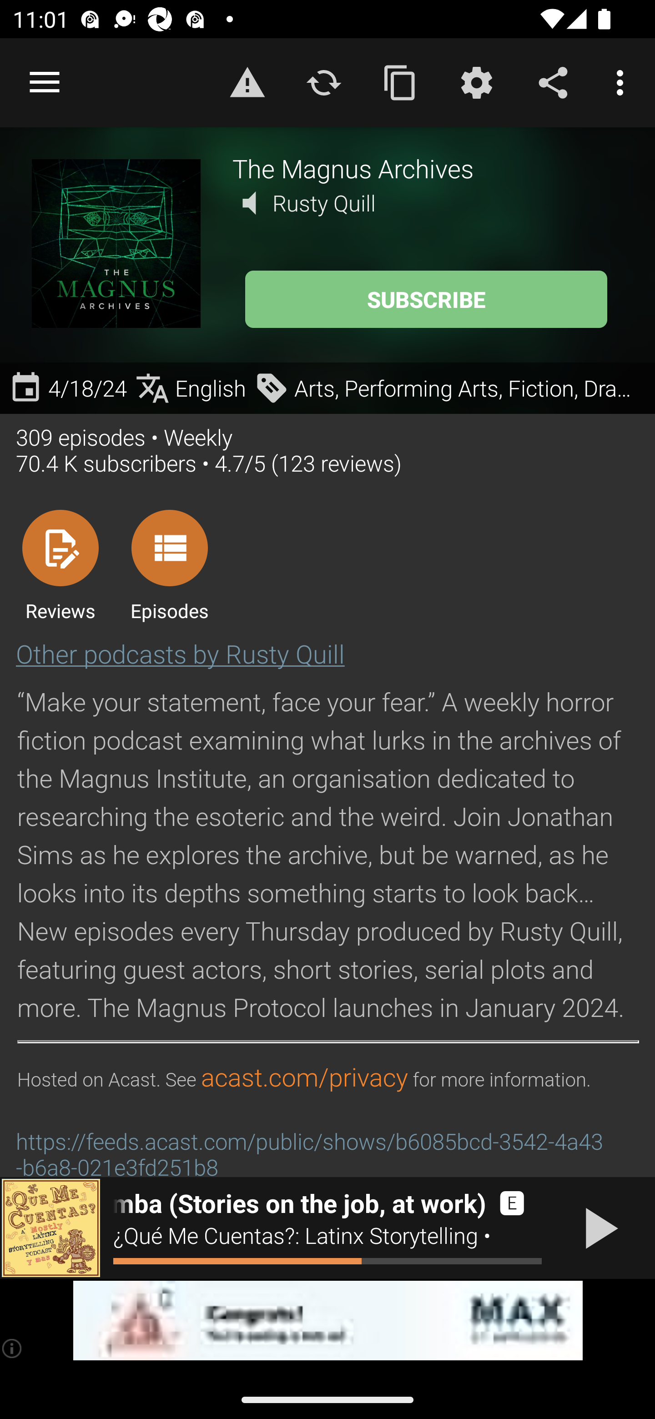  What do you see at coordinates (623, 82) in the screenshot?
I see `More options` at bounding box center [623, 82].